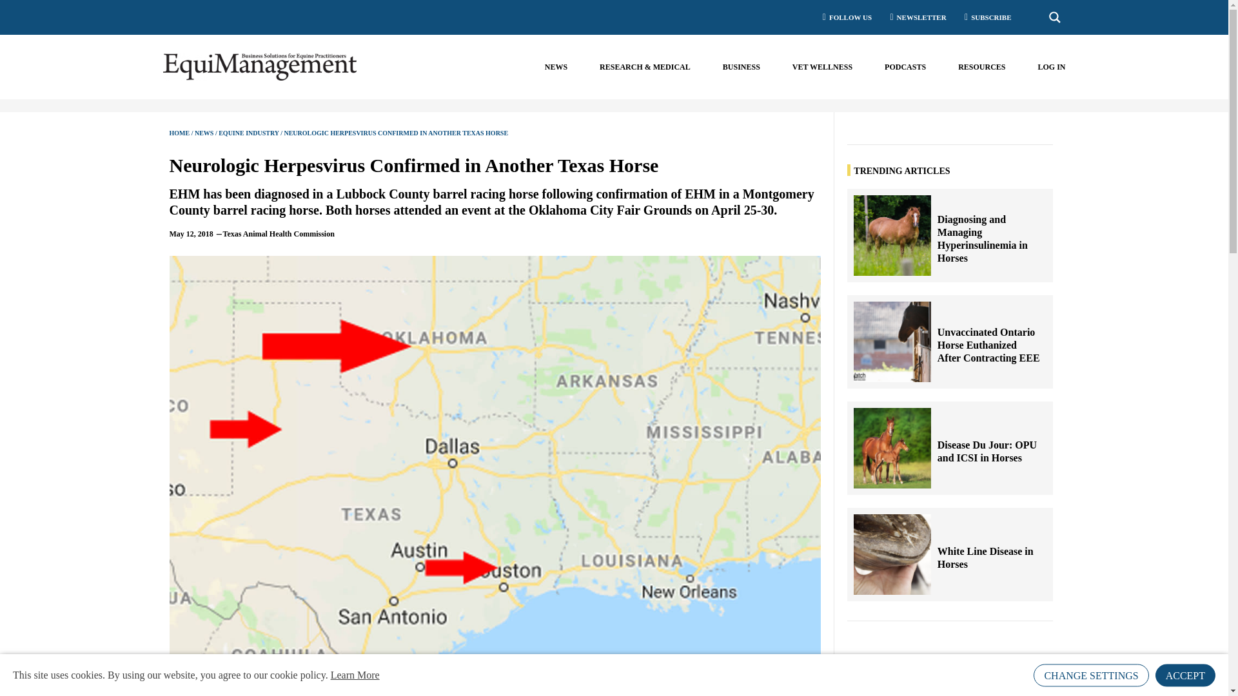  I want to click on BUSINESS, so click(742, 67).